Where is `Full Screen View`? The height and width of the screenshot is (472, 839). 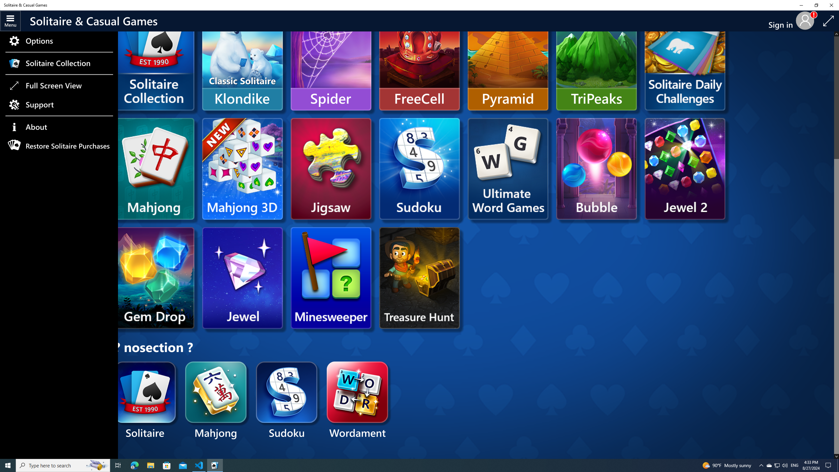 Full Screen View is located at coordinates (829, 21).